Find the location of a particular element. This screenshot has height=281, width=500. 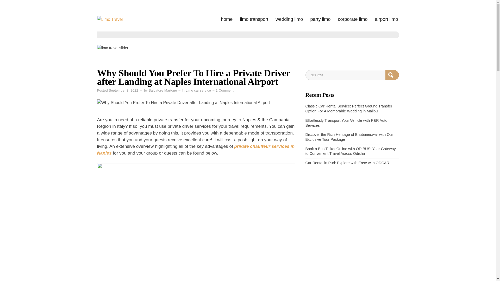

corporate limo is located at coordinates (353, 19).